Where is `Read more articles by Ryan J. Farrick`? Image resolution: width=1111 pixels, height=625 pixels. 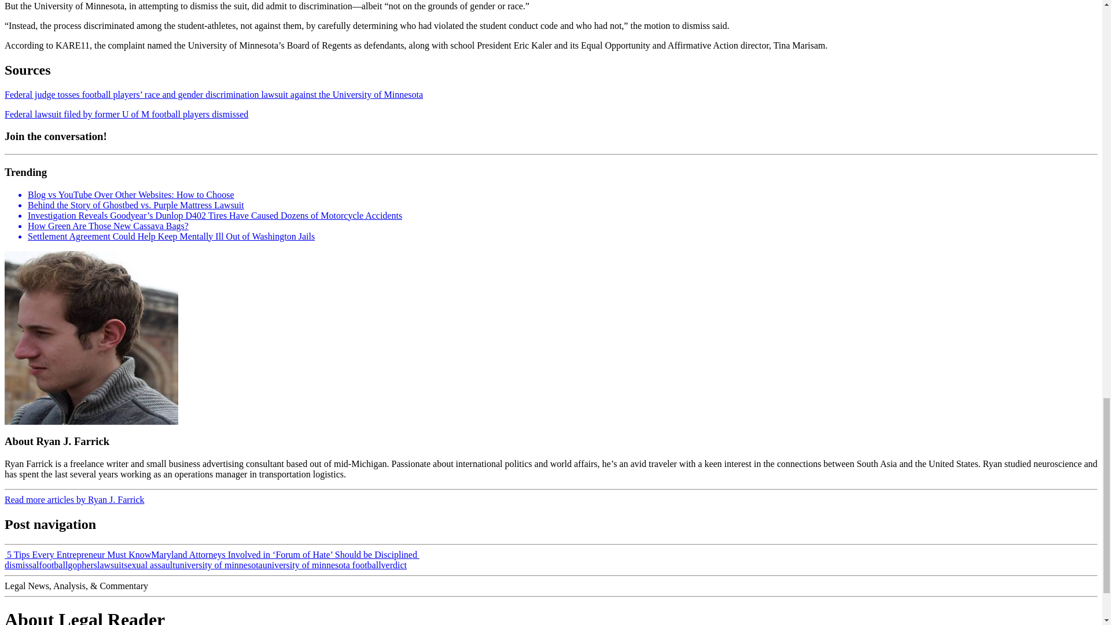
Read more articles by Ryan J. Farrick is located at coordinates (74, 499).